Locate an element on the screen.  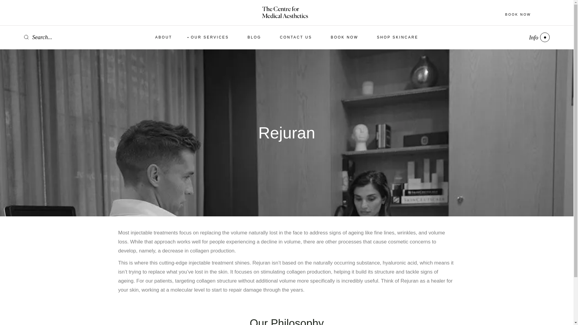
BOOK NOW is located at coordinates (344, 37).